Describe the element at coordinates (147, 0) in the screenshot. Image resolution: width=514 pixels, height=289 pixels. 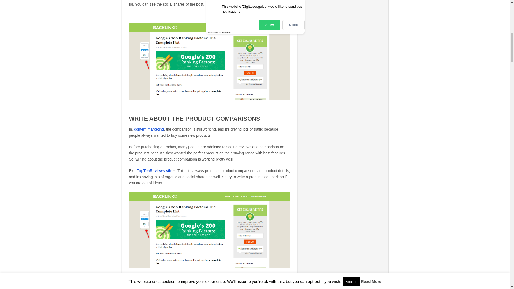
I see `Brian Dean` at that location.